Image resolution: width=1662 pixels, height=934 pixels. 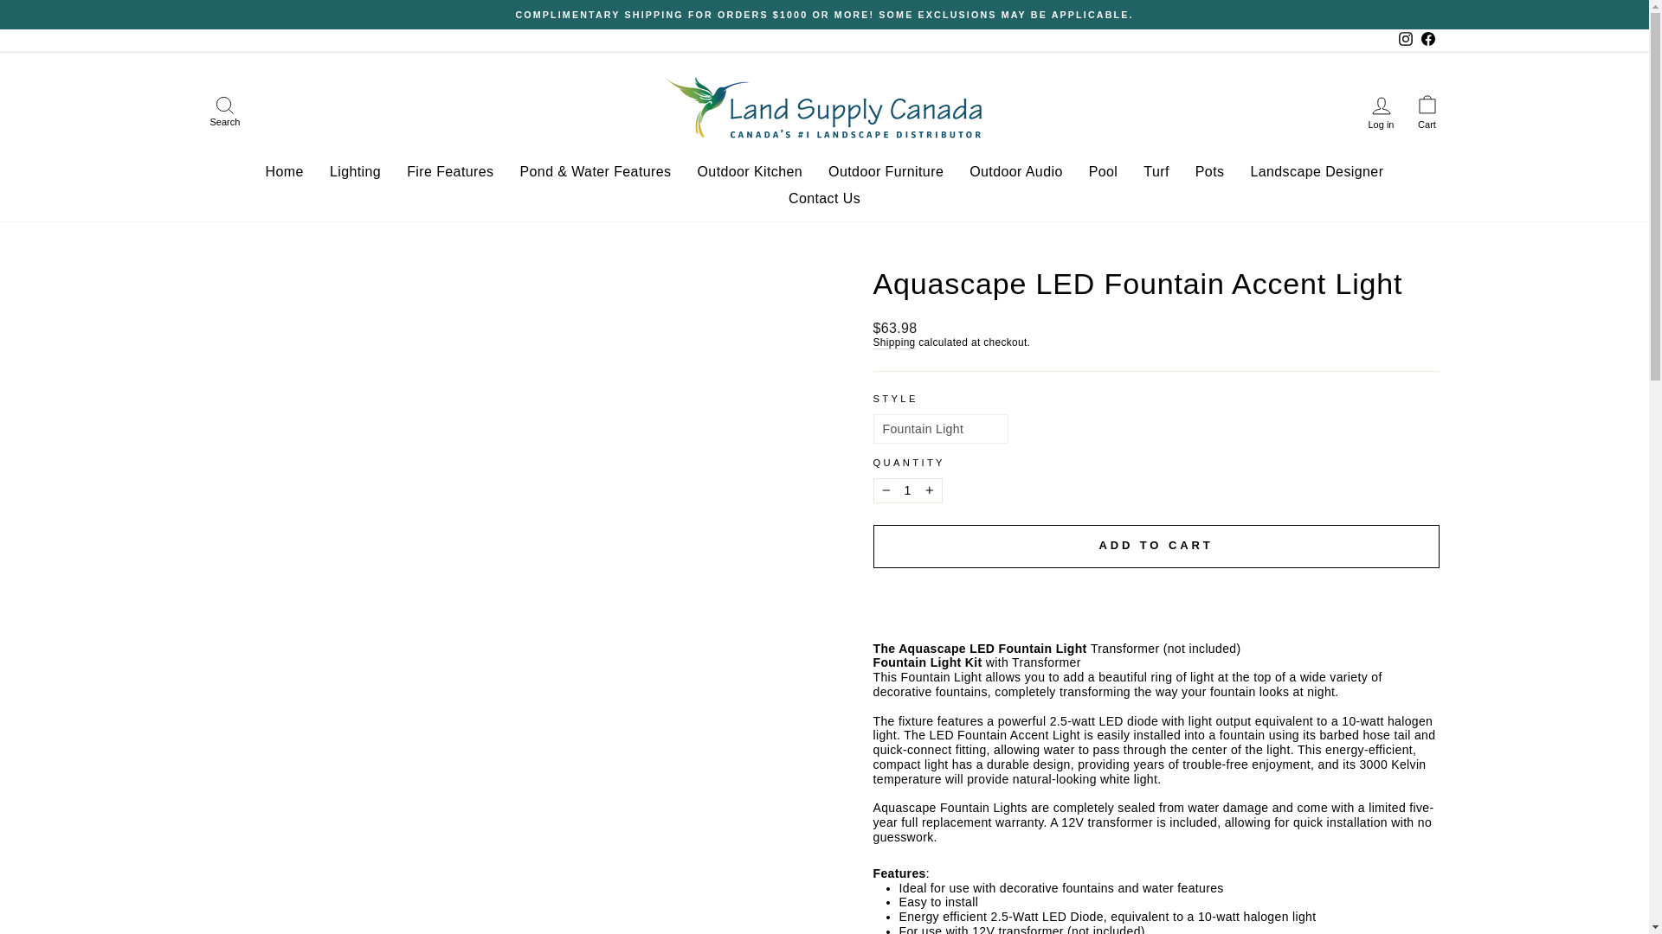 I want to click on Land Supply Canada on Instagram, so click(x=1404, y=40).